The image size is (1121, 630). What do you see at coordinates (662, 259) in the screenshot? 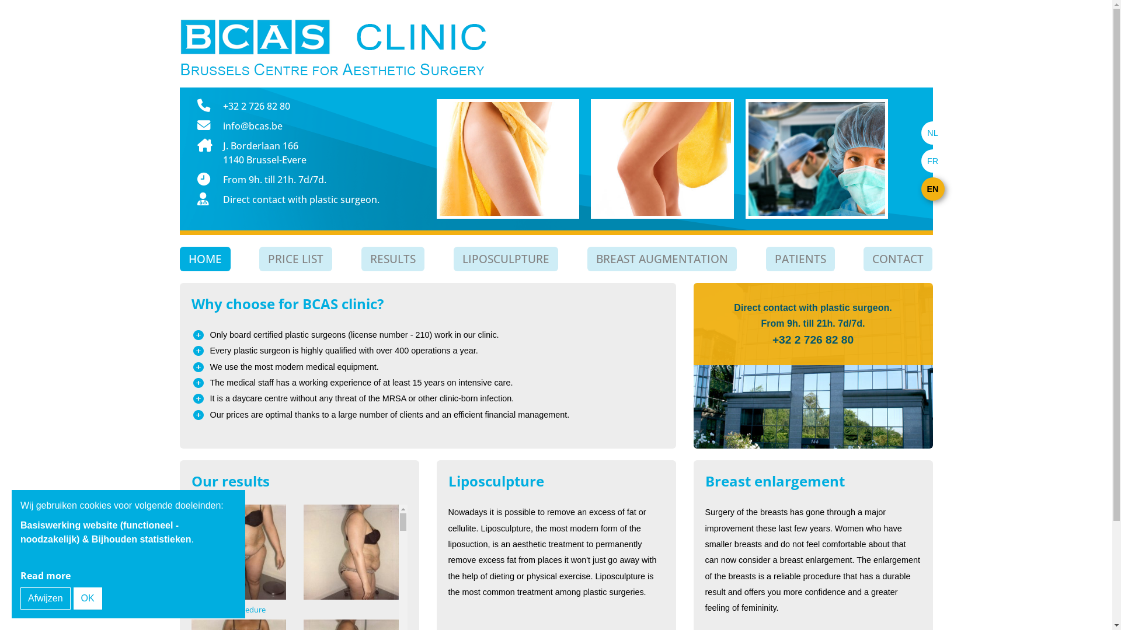
I see `BREAST AUGMENTATION` at bounding box center [662, 259].